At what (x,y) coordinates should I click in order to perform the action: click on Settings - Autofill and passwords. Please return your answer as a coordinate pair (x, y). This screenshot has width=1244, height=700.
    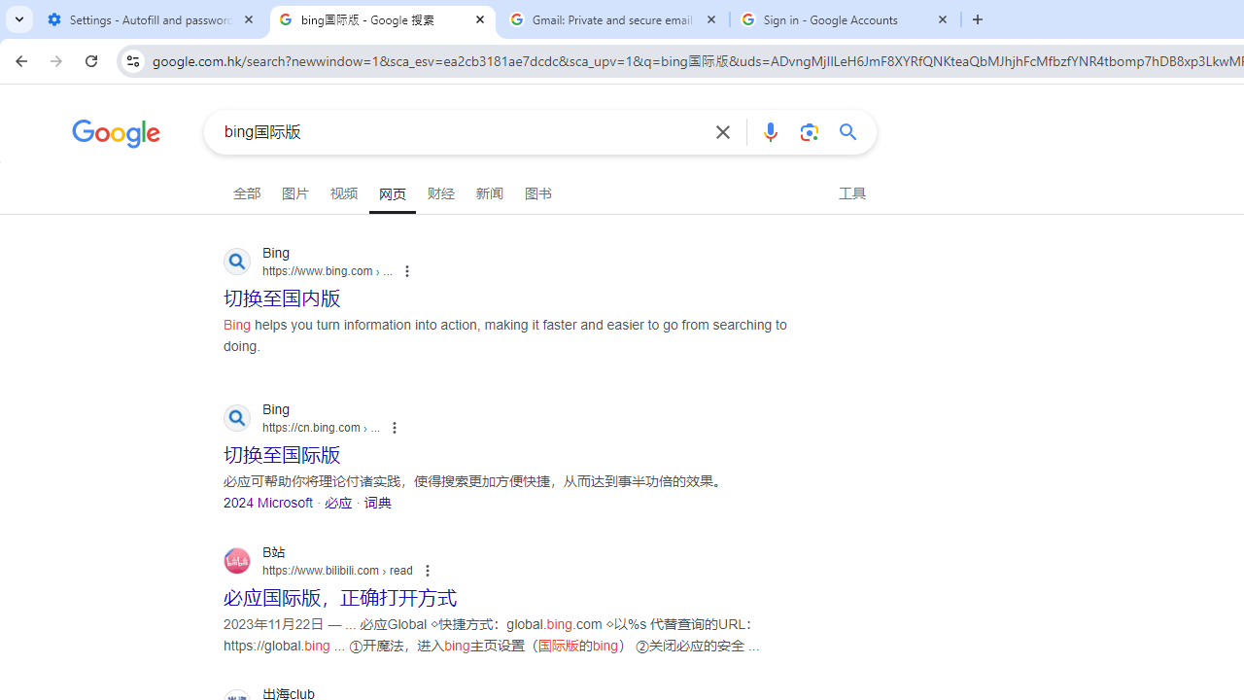
    Looking at the image, I should click on (152, 19).